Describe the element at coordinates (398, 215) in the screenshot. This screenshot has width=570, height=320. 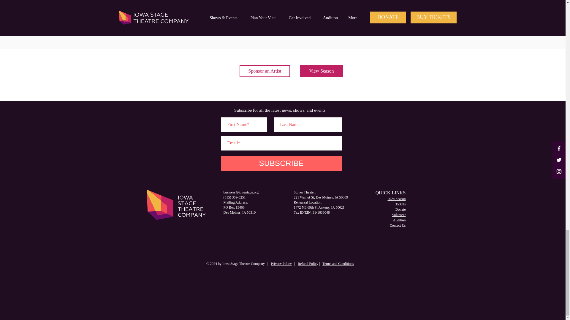
I see `Volunteer` at that location.